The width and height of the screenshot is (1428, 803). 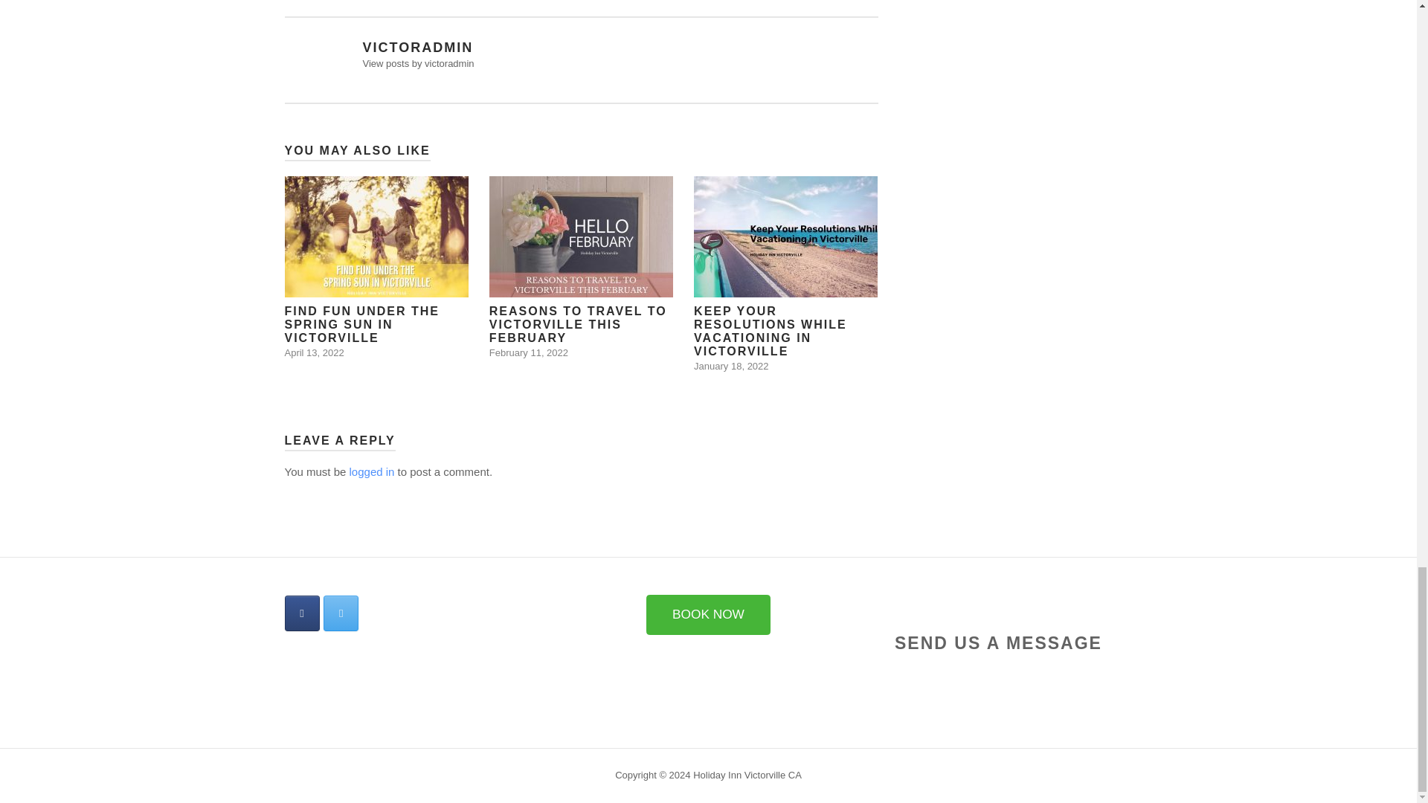 What do you see at coordinates (581, 266) in the screenshot?
I see `Reasons to Travel to Victorville This February` at bounding box center [581, 266].